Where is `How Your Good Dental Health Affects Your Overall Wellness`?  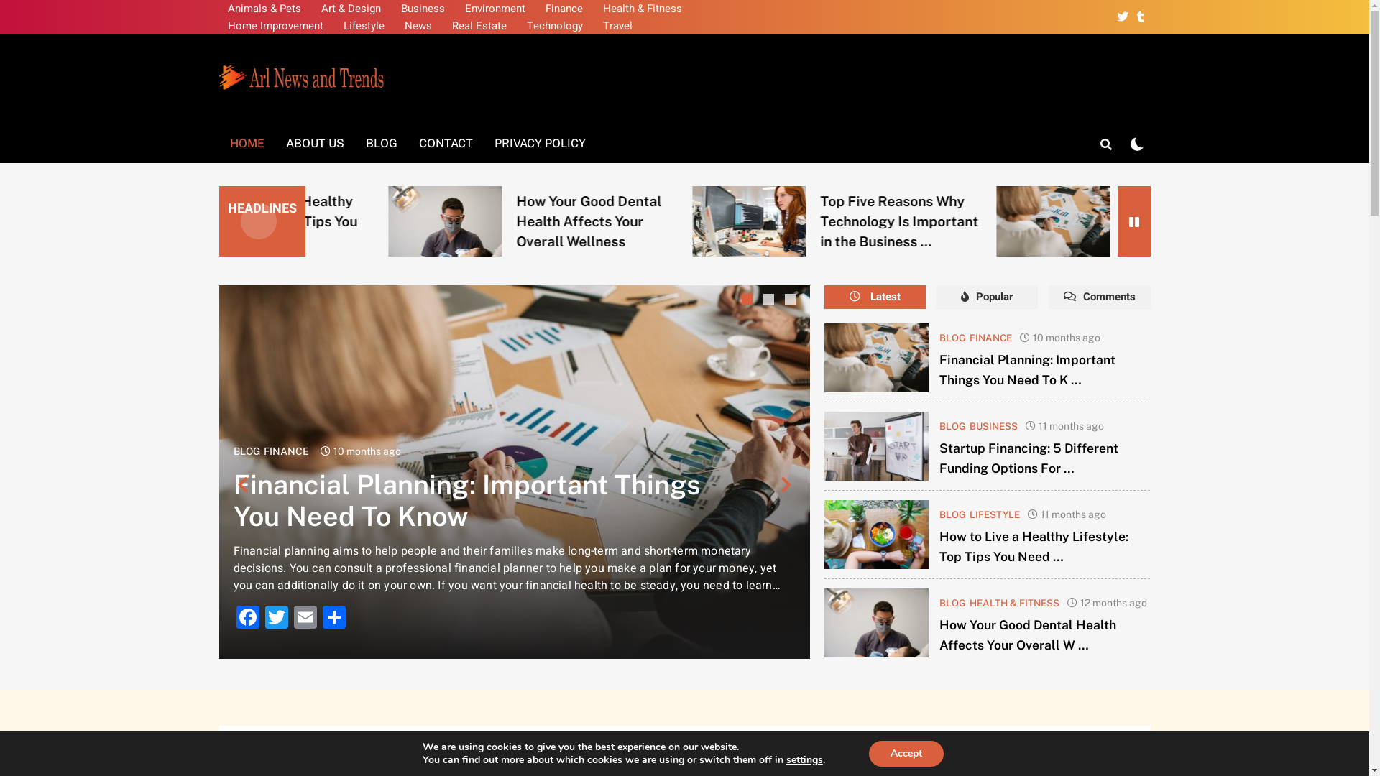 How Your Good Dental Health Affects Your Overall Wellness is located at coordinates (765, 221).